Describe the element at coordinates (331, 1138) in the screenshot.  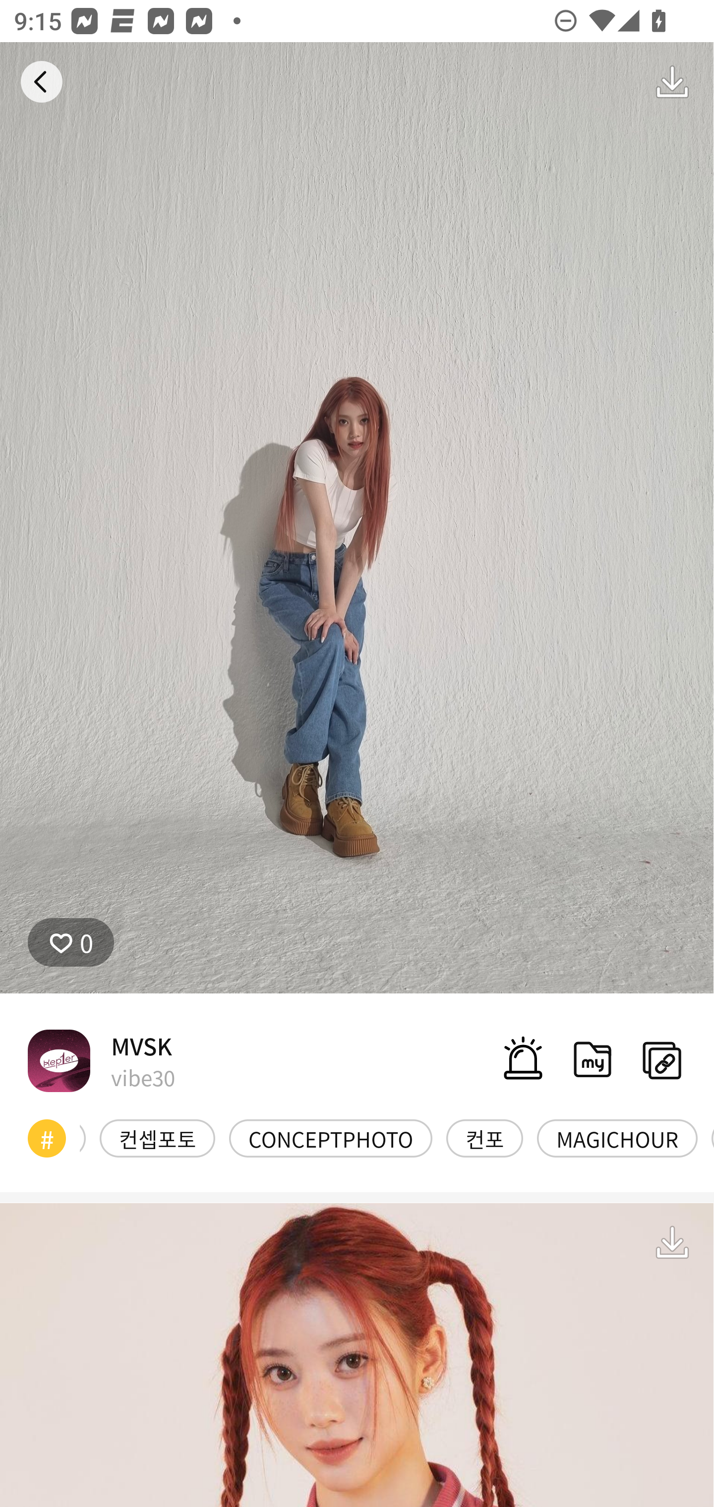
I see `CONCEPTPHOTO` at that location.